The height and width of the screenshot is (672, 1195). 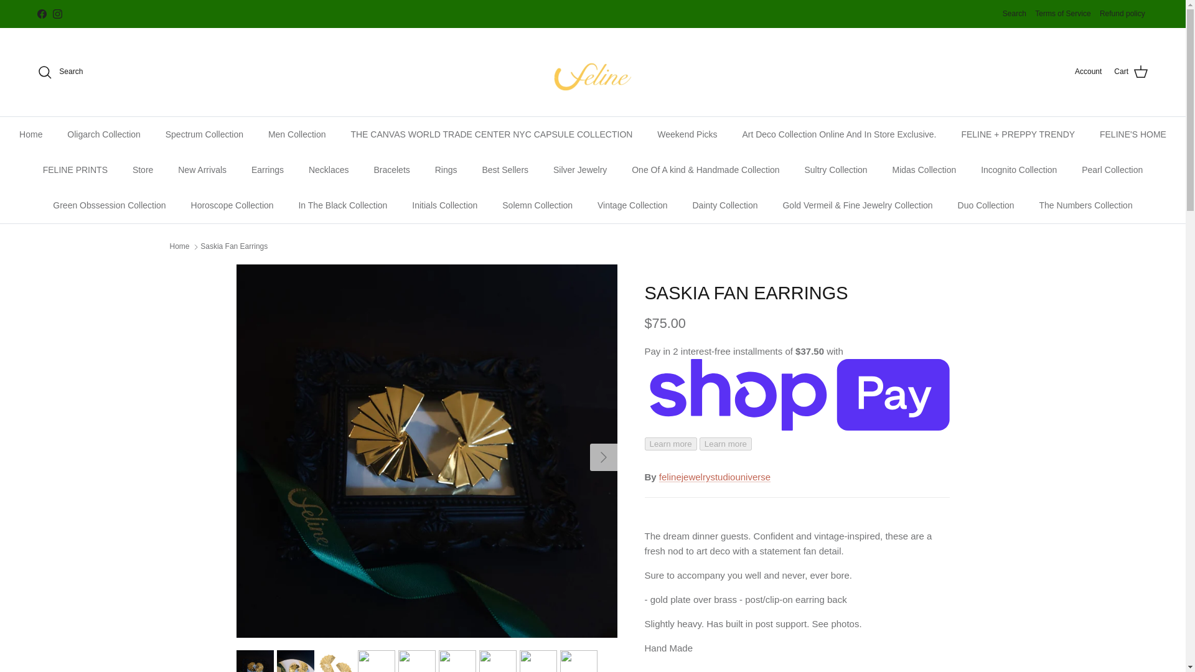 I want to click on Search, so click(x=1015, y=14).